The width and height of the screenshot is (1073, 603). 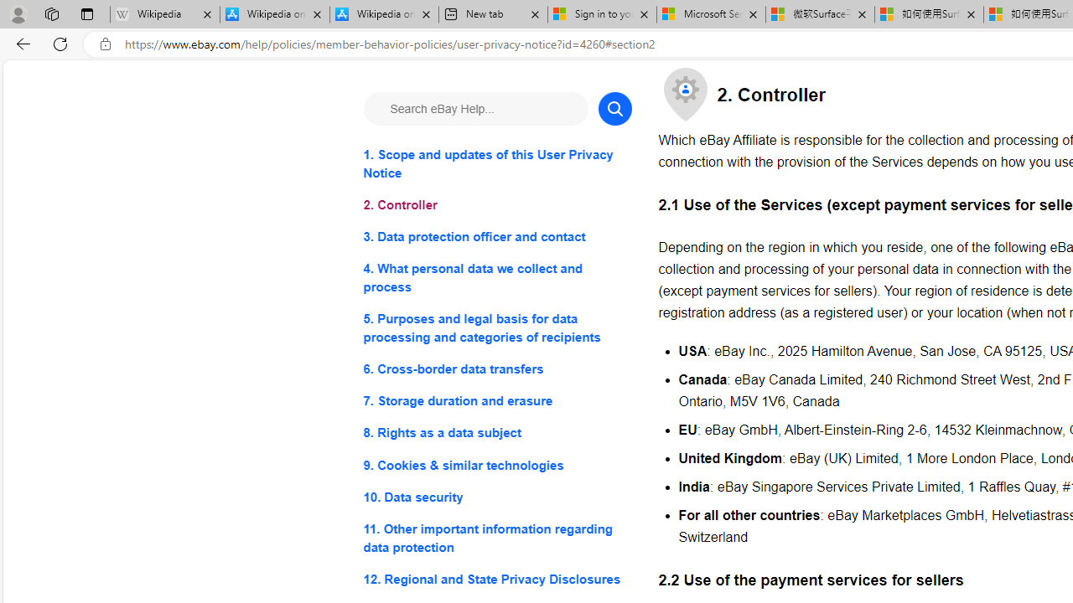 What do you see at coordinates (496, 466) in the screenshot?
I see `9. Cookies & similar technologies` at bounding box center [496, 466].